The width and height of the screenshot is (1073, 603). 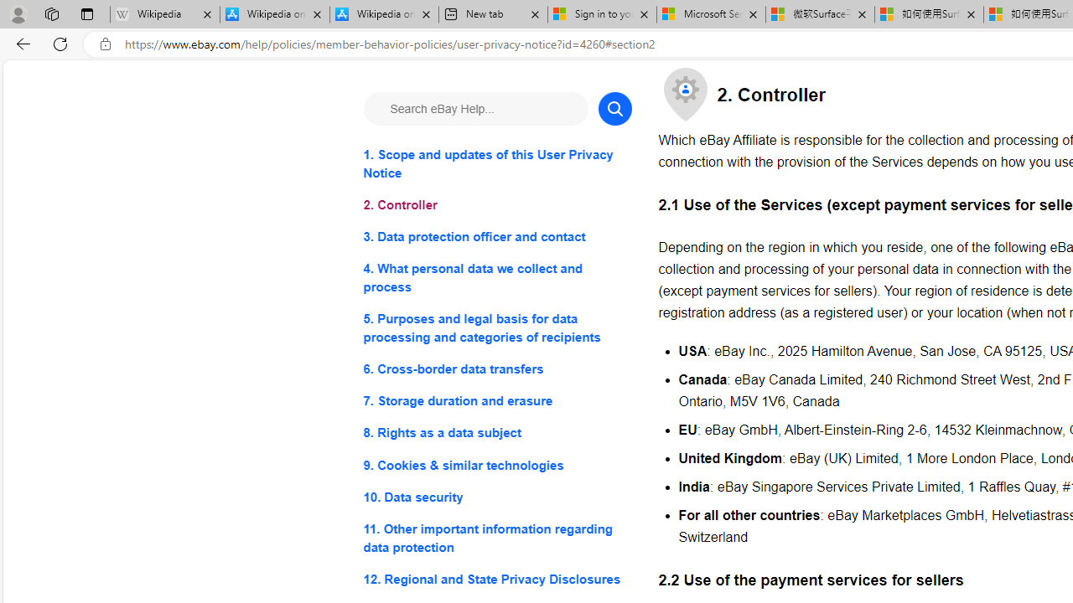 What do you see at coordinates (496, 466) in the screenshot?
I see `9. Cookies & similar technologies` at bounding box center [496, 466].